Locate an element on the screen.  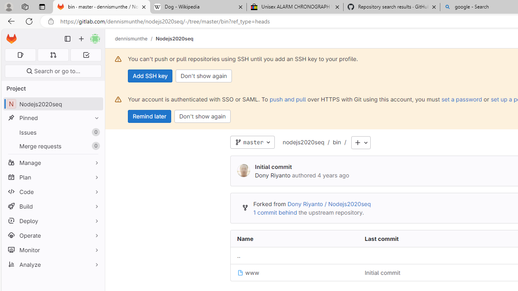
Class: s16 position-relative file-icon is located at coordinates (240, 273).